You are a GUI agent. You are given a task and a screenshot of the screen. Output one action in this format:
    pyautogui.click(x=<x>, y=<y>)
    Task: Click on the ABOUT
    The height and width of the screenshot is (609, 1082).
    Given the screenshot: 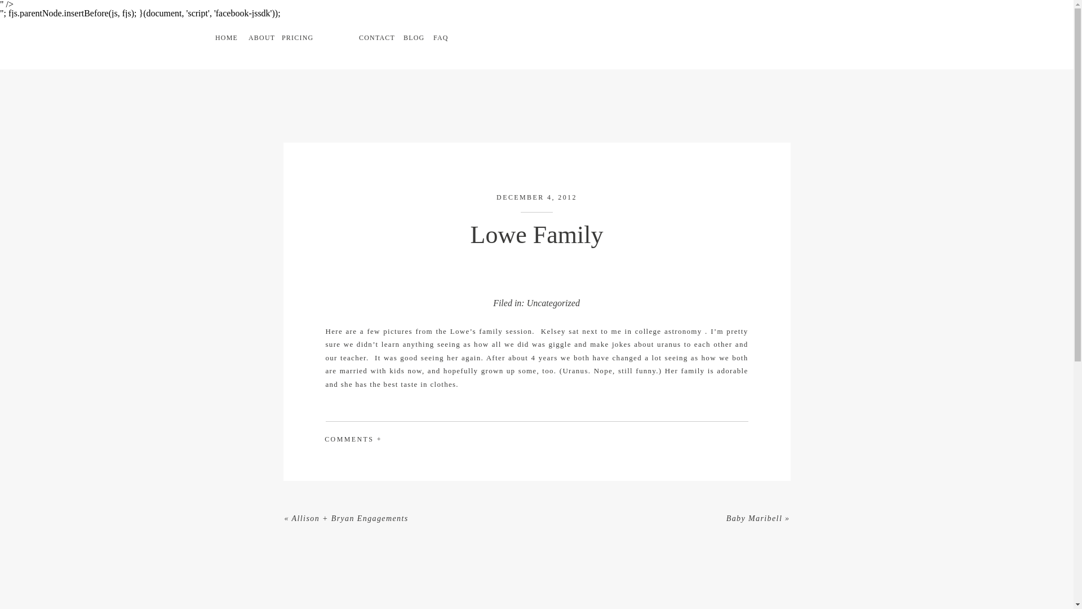 What is the action you would take?
    pyautogui.click(x=260, y=39)
    